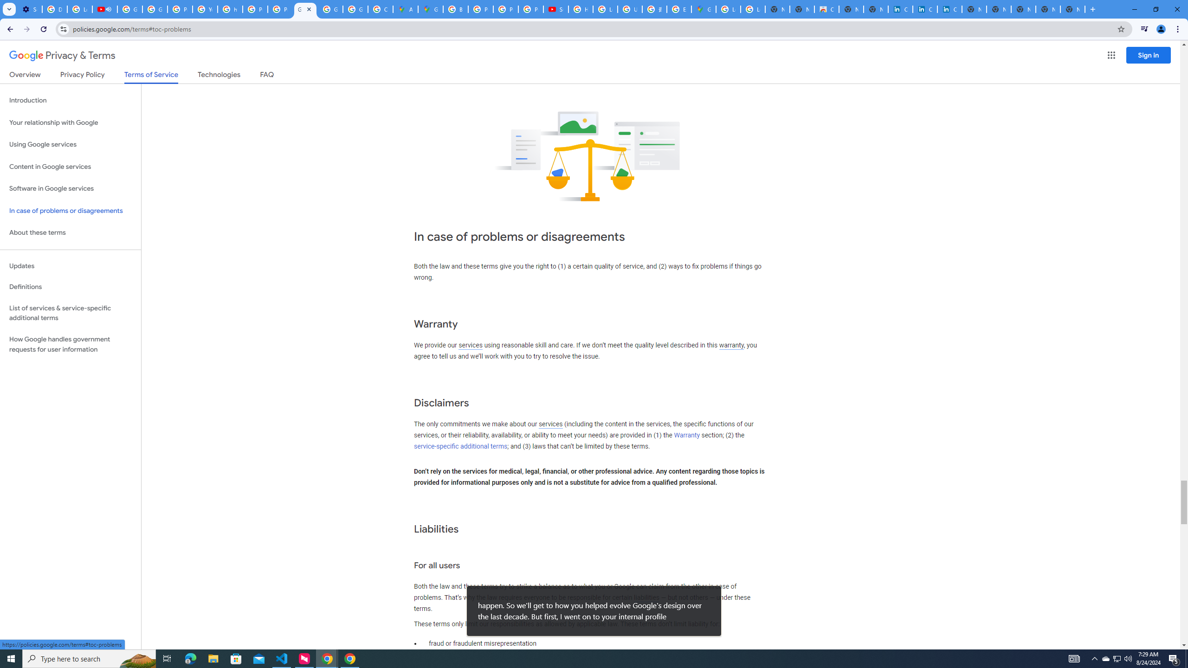 The image size is (1188, 668). I want to click on How Google handles government requests for user information, so click(71, 344).